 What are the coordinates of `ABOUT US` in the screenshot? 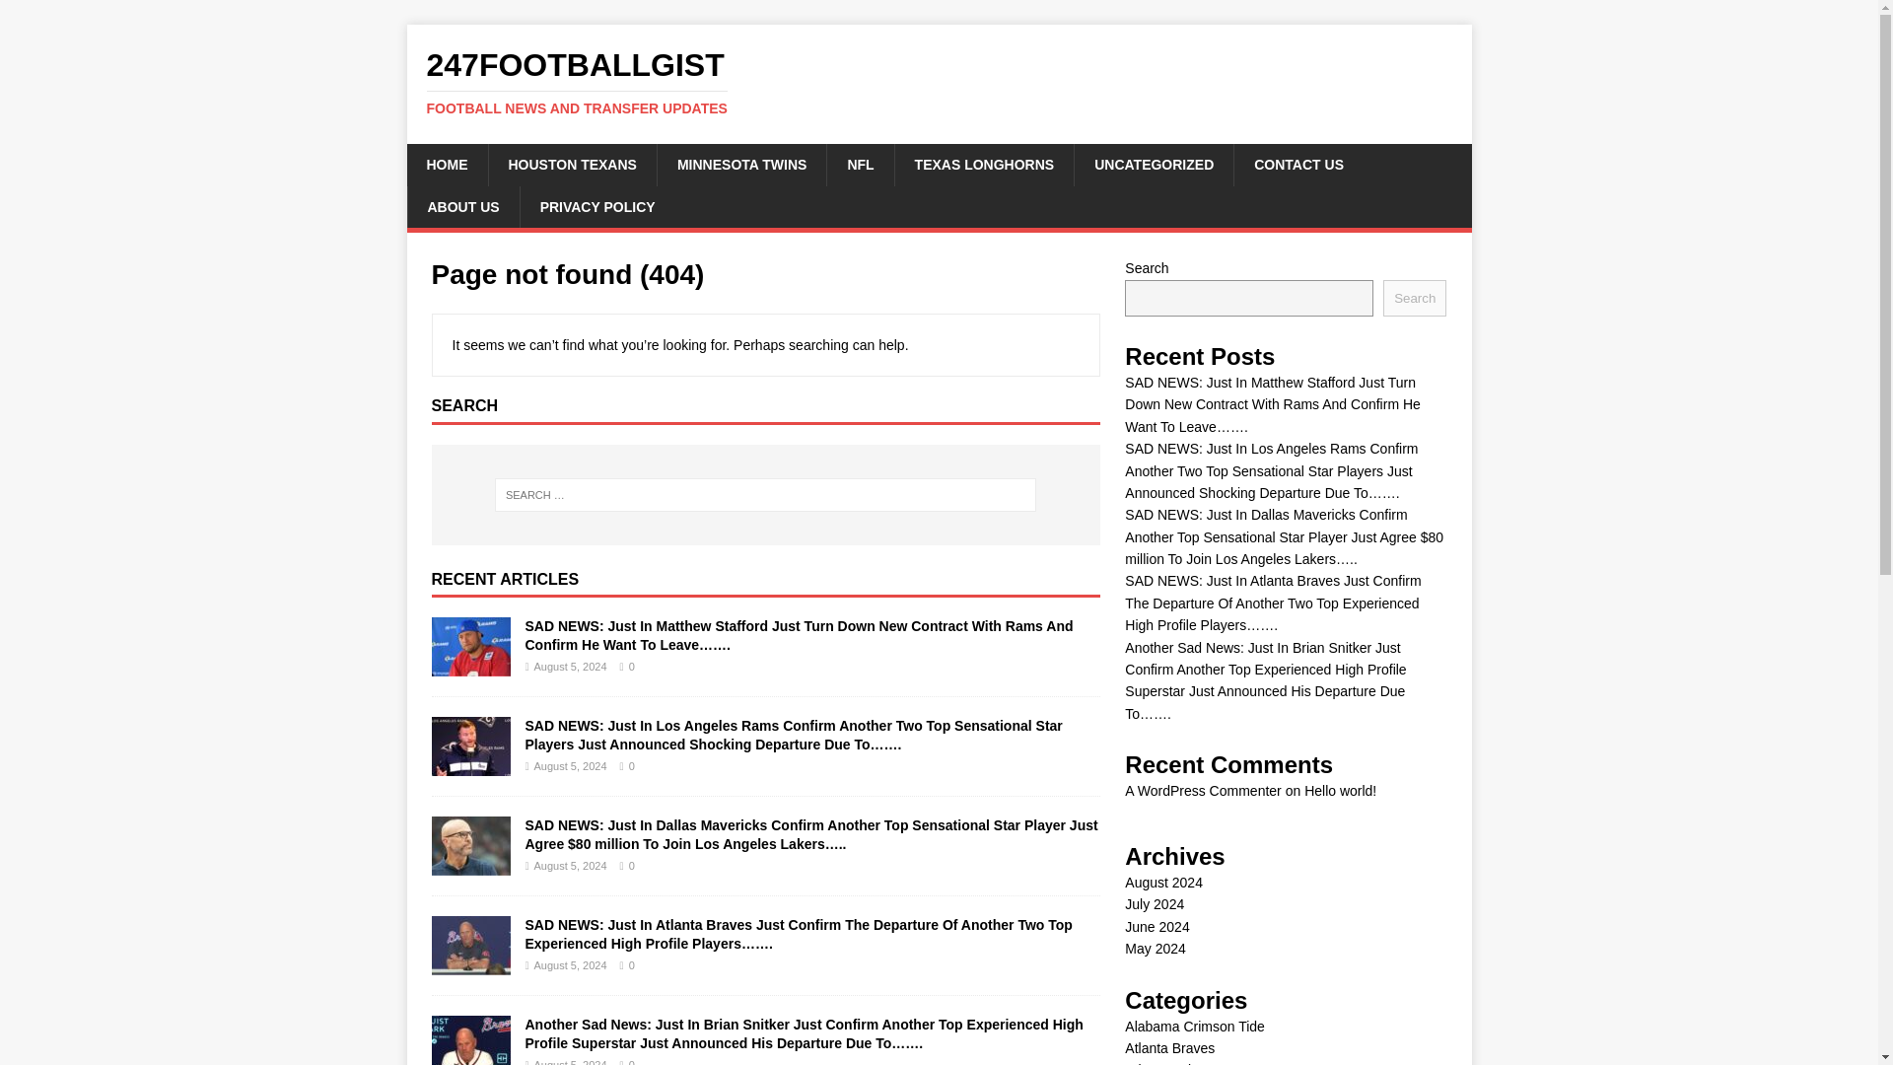 It's located at (939, 82).